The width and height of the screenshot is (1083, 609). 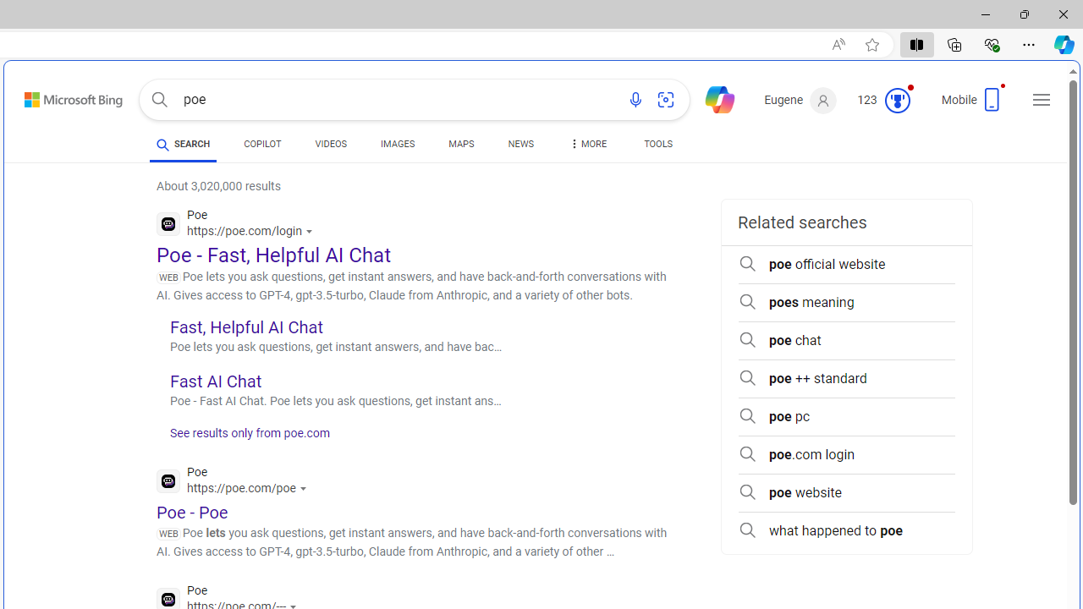 I want to click on poe chat, so click(x=846, y=340).